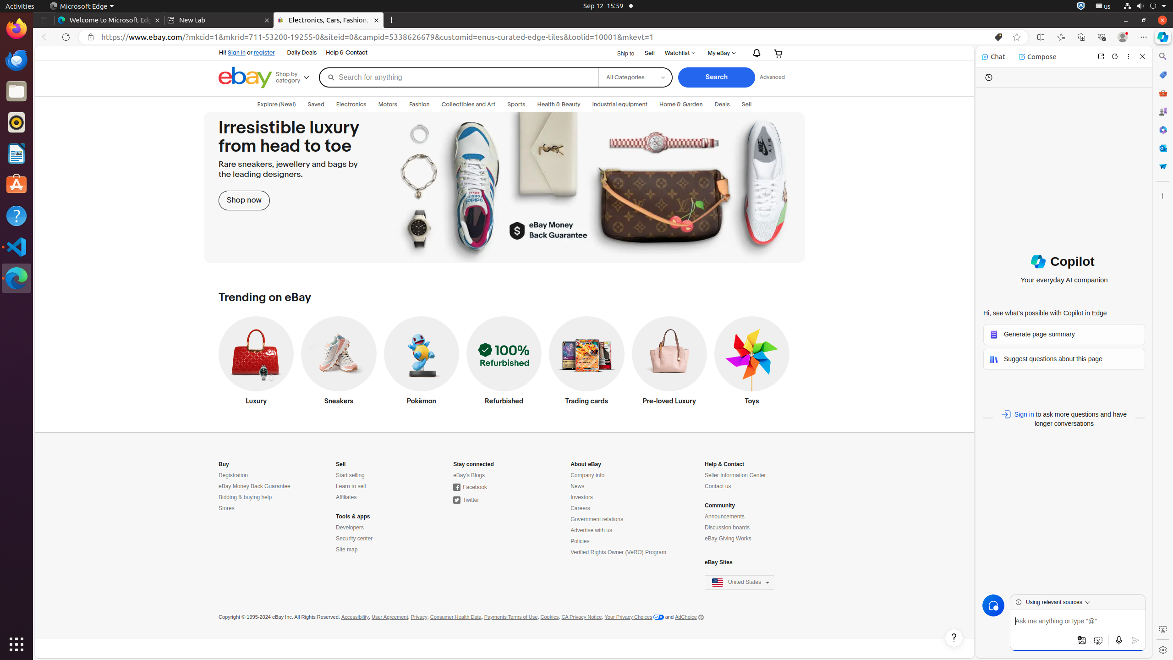  Describe the element at coordinates (954, 638) in the screenshot. I see `Help, opens dialogs` at that location.